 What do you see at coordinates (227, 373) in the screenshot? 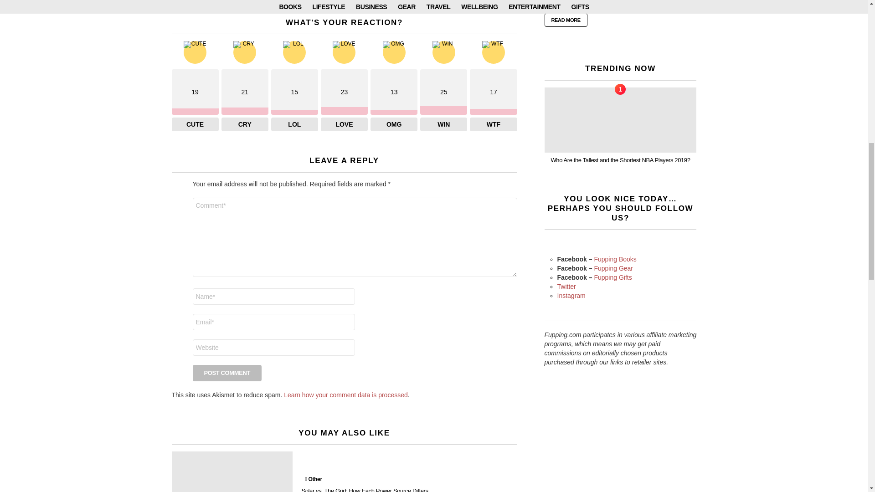
I see `Post Comment` at bounding box center [227, 373].